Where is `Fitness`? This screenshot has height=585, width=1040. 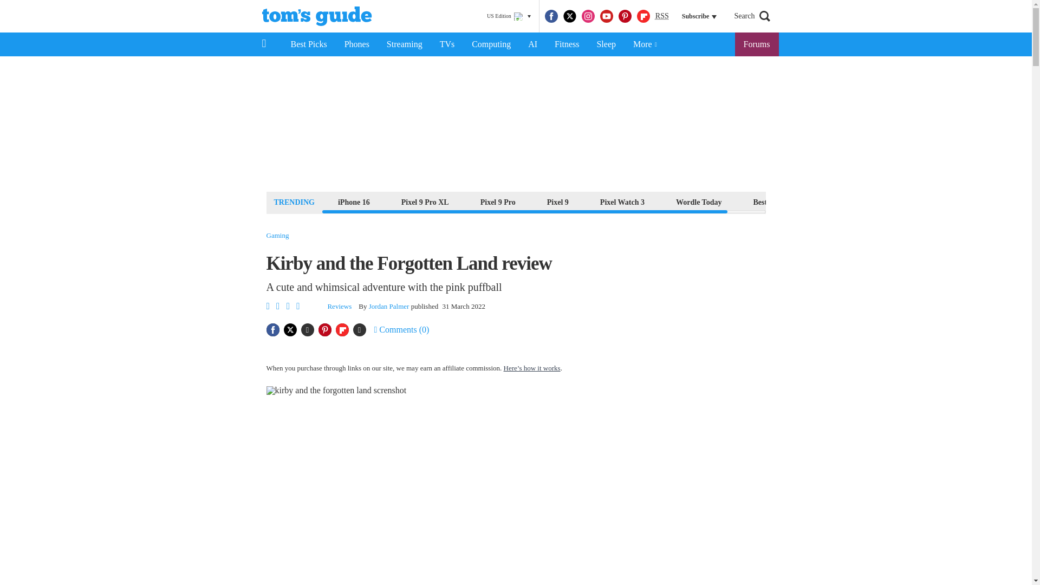
Fitness is located at coordinates (567, 44).